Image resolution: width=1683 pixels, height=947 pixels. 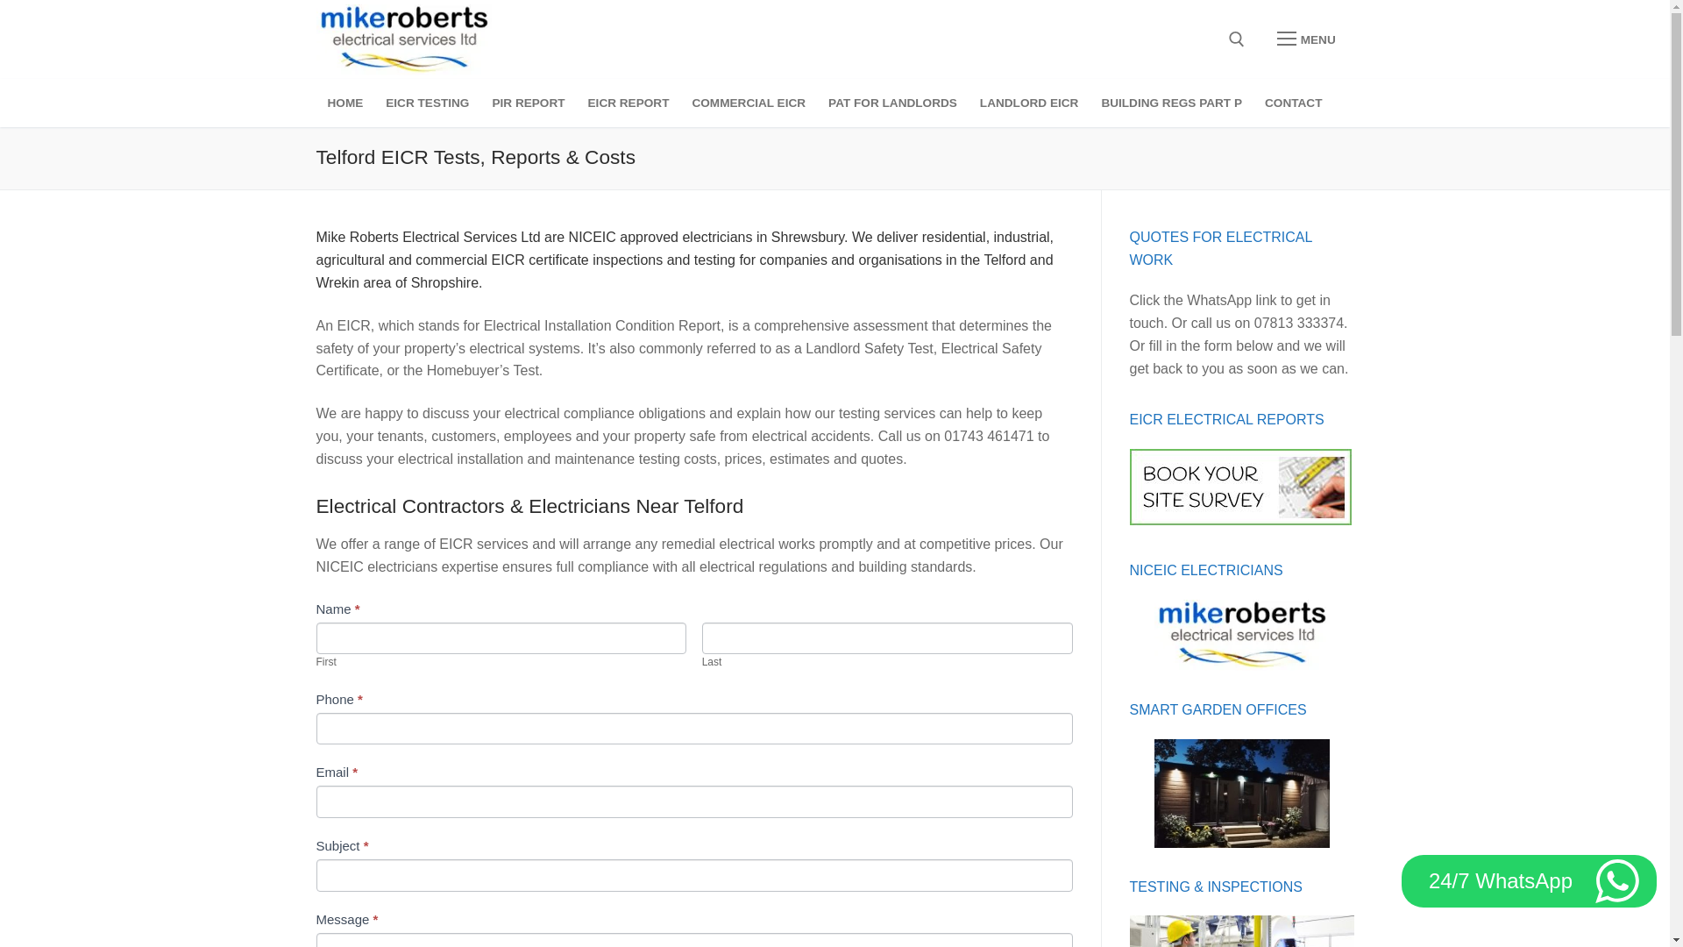 I want to click on MENU, so click(x=1306, y=39).